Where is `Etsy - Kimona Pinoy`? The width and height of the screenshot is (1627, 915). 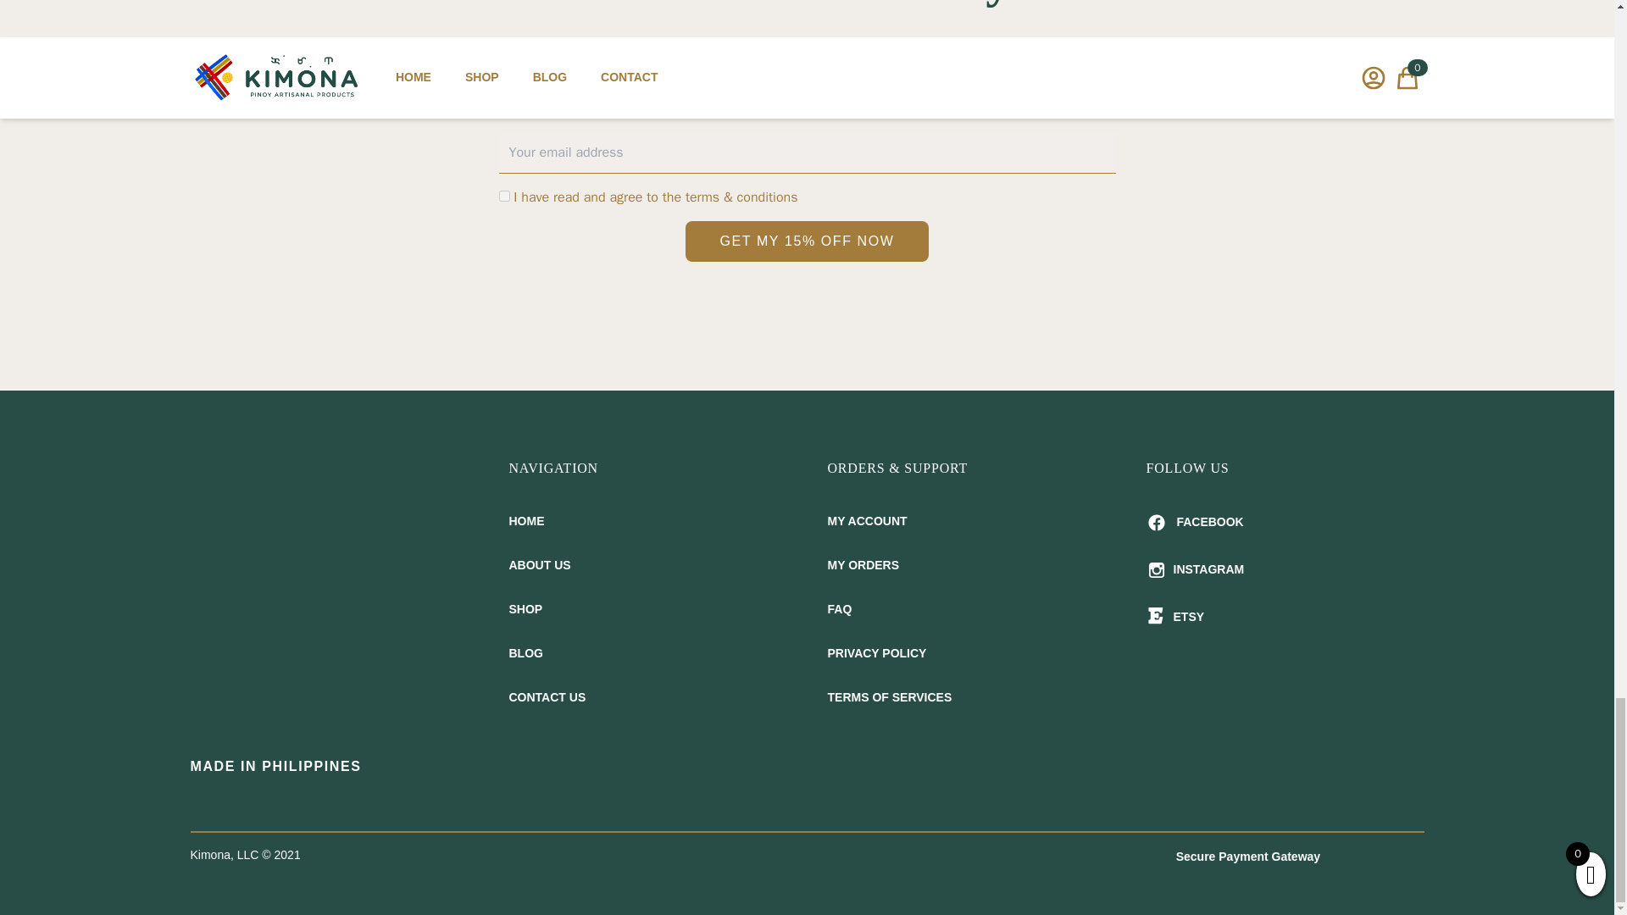
Etsy - Kimona Pinoy is located at coordinates (1285, 617).